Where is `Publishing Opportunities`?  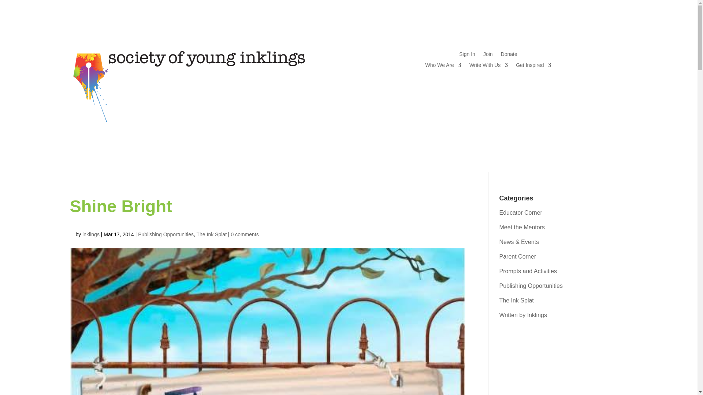
Publishing Opportunities is located at coordinates (531, 286).